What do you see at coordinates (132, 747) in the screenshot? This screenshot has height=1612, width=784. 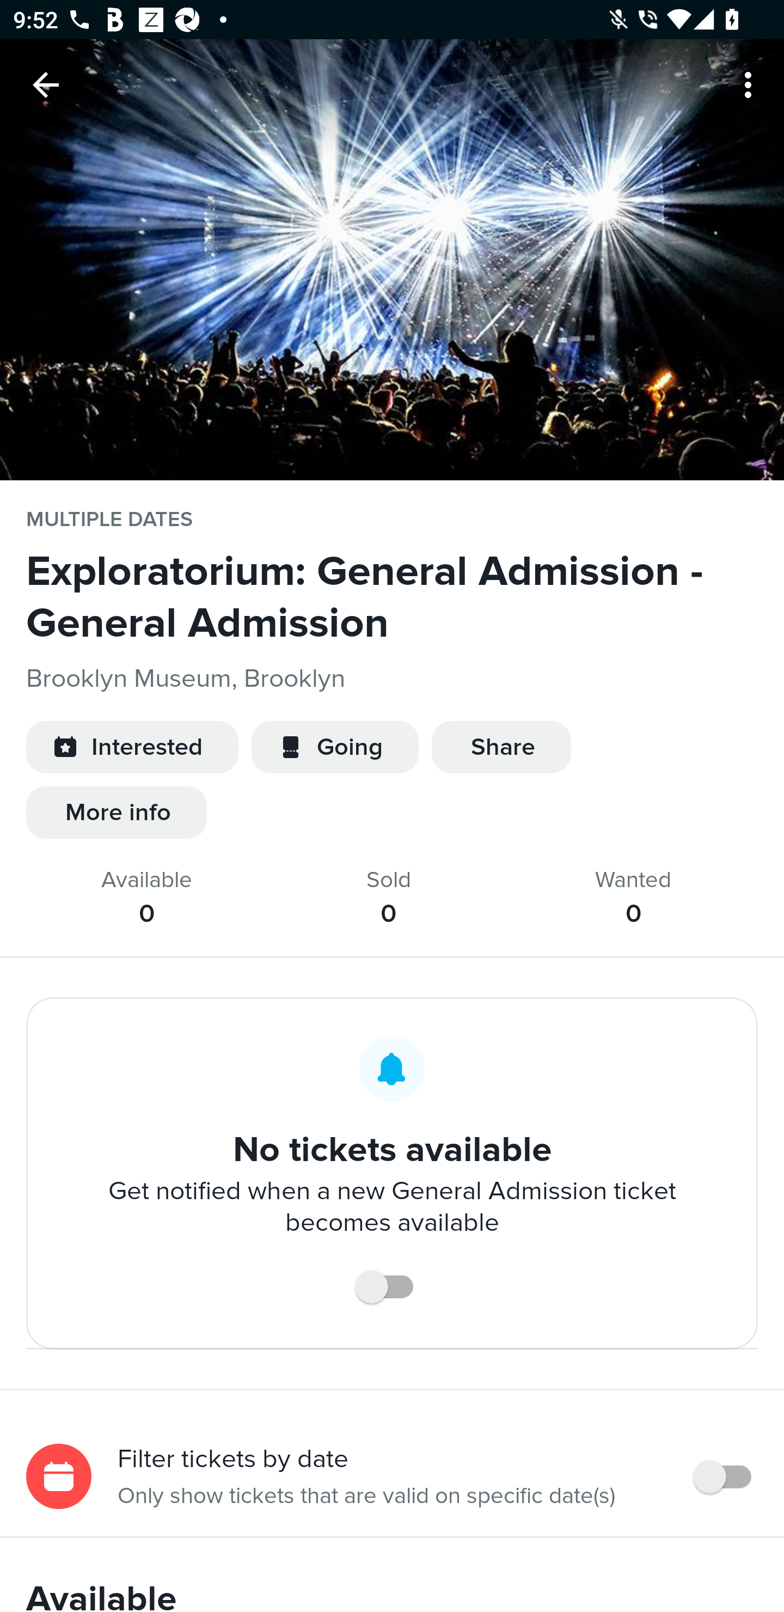 I see `Interested` at bounding box center [132, 747].